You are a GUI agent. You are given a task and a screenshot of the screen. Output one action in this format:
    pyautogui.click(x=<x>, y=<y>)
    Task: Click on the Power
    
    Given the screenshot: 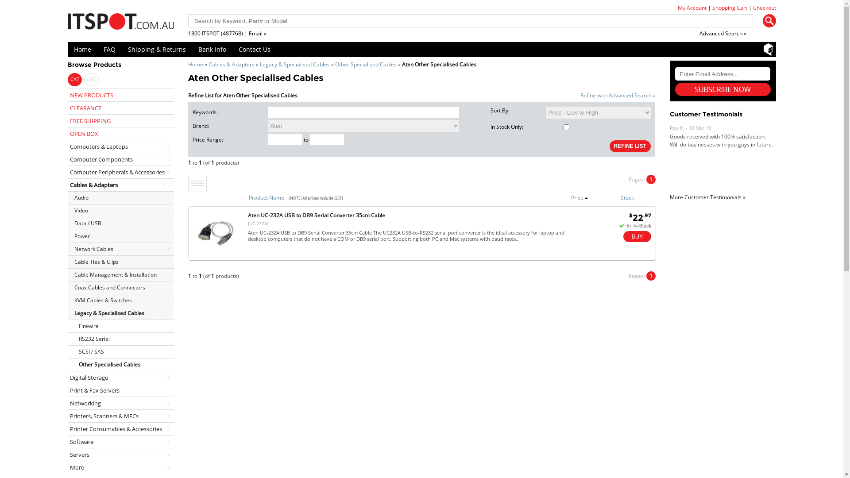 What is the action you would take?
    pyautogui.click(x=120, y=236)
    